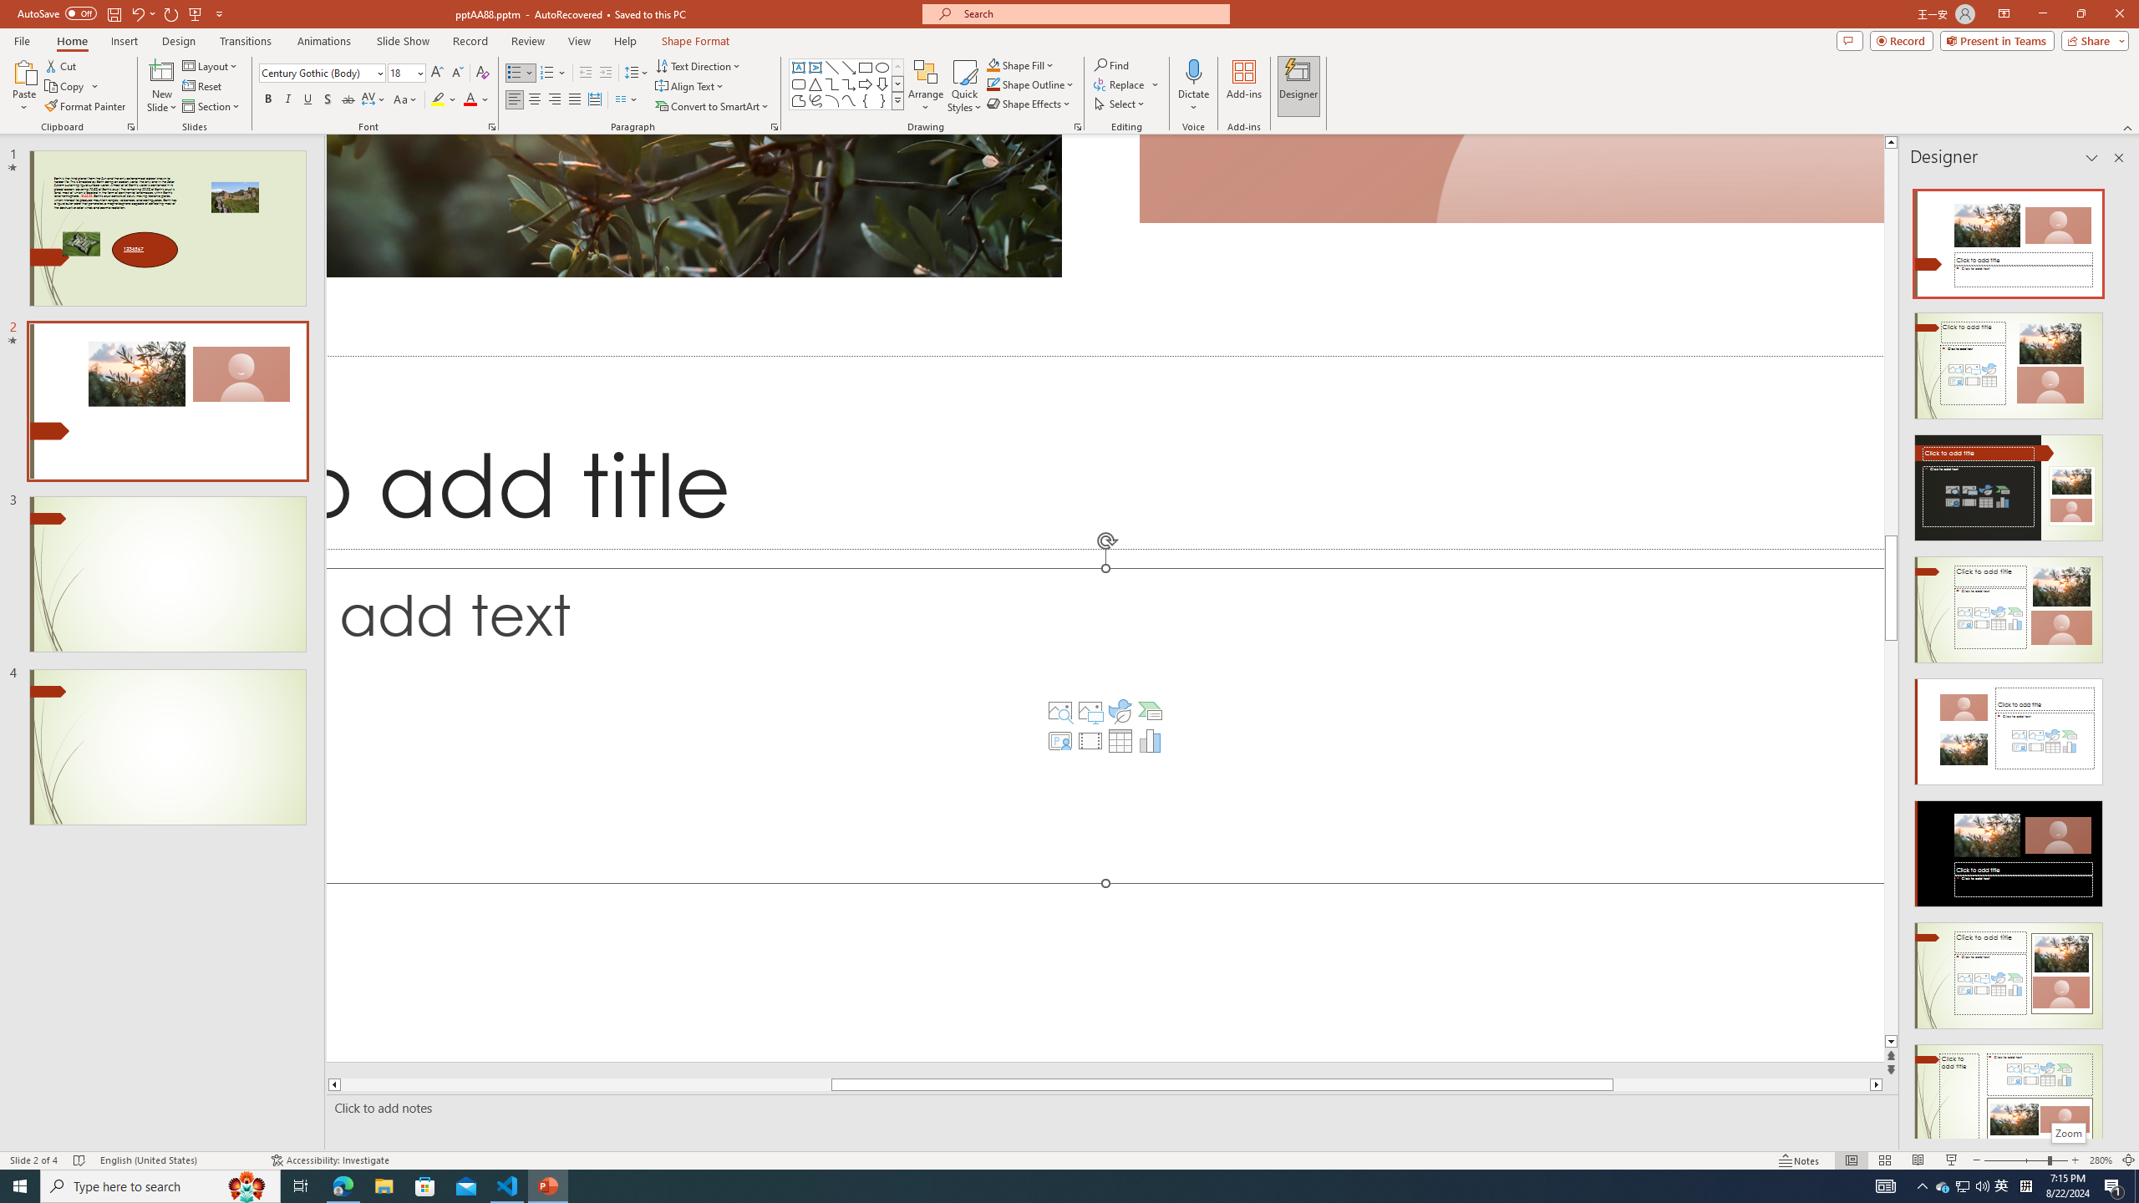 The image size is (2139, 1203). What do you see at coordinates (1105, 725) in the screenshot?
I see `Content Placeholder` at bounding box center [1105, 725].